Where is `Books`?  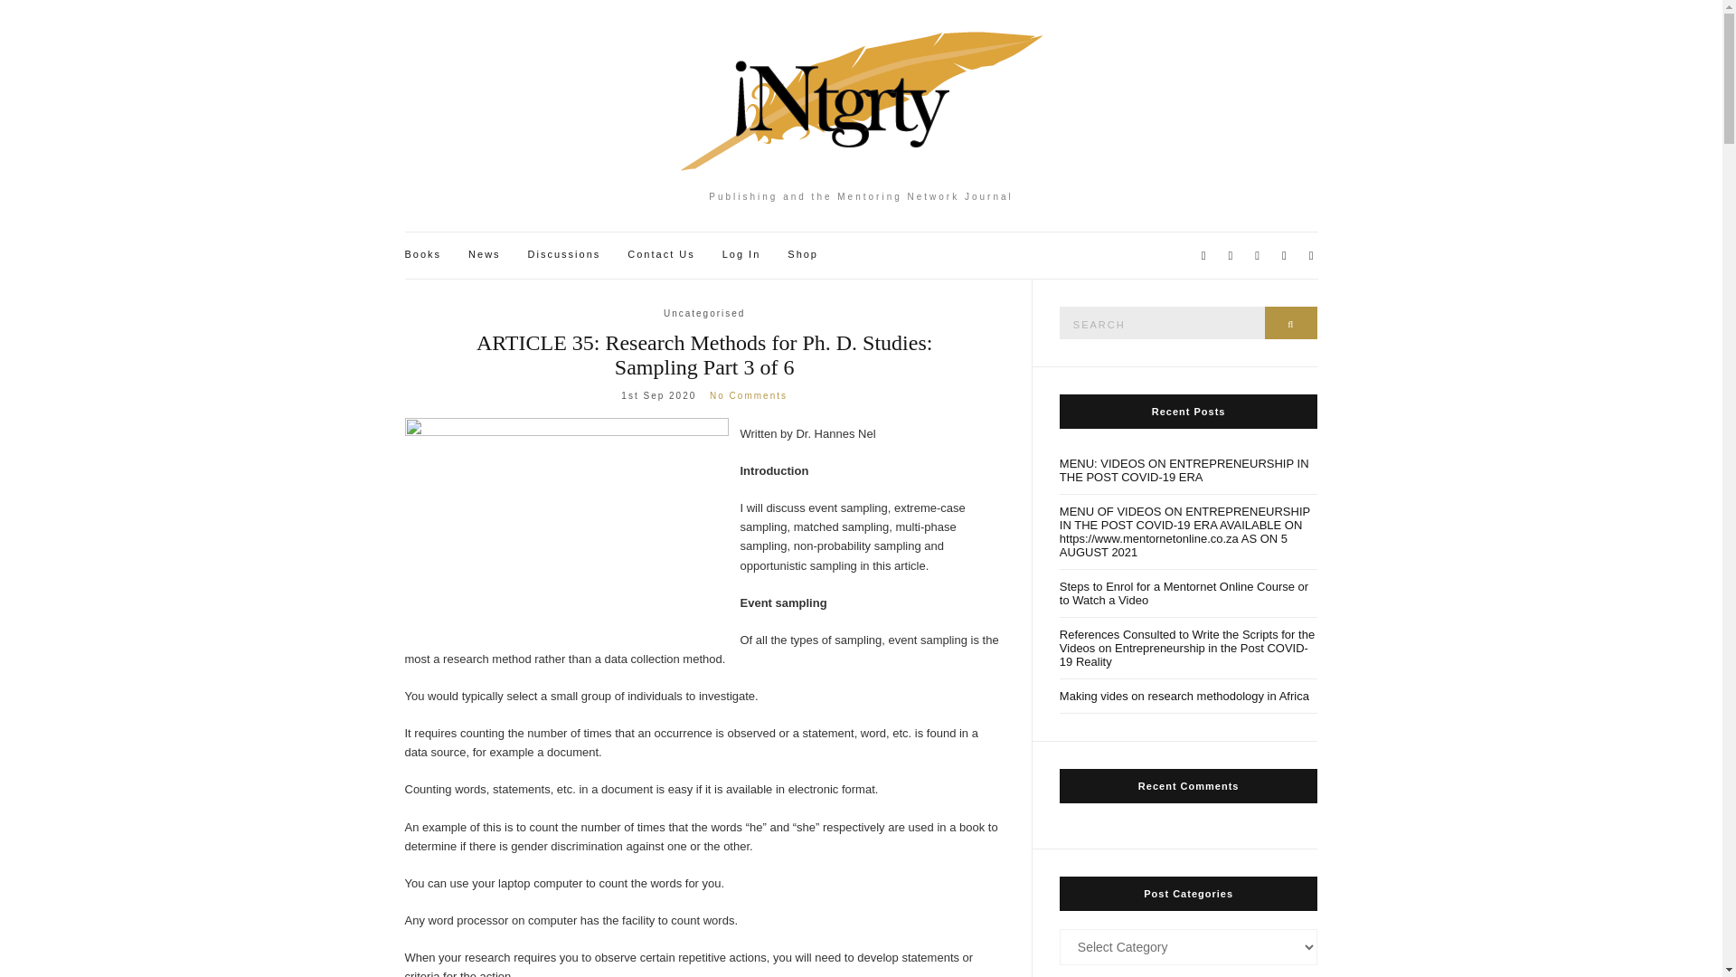 Books is located at coordinates (423, 255).